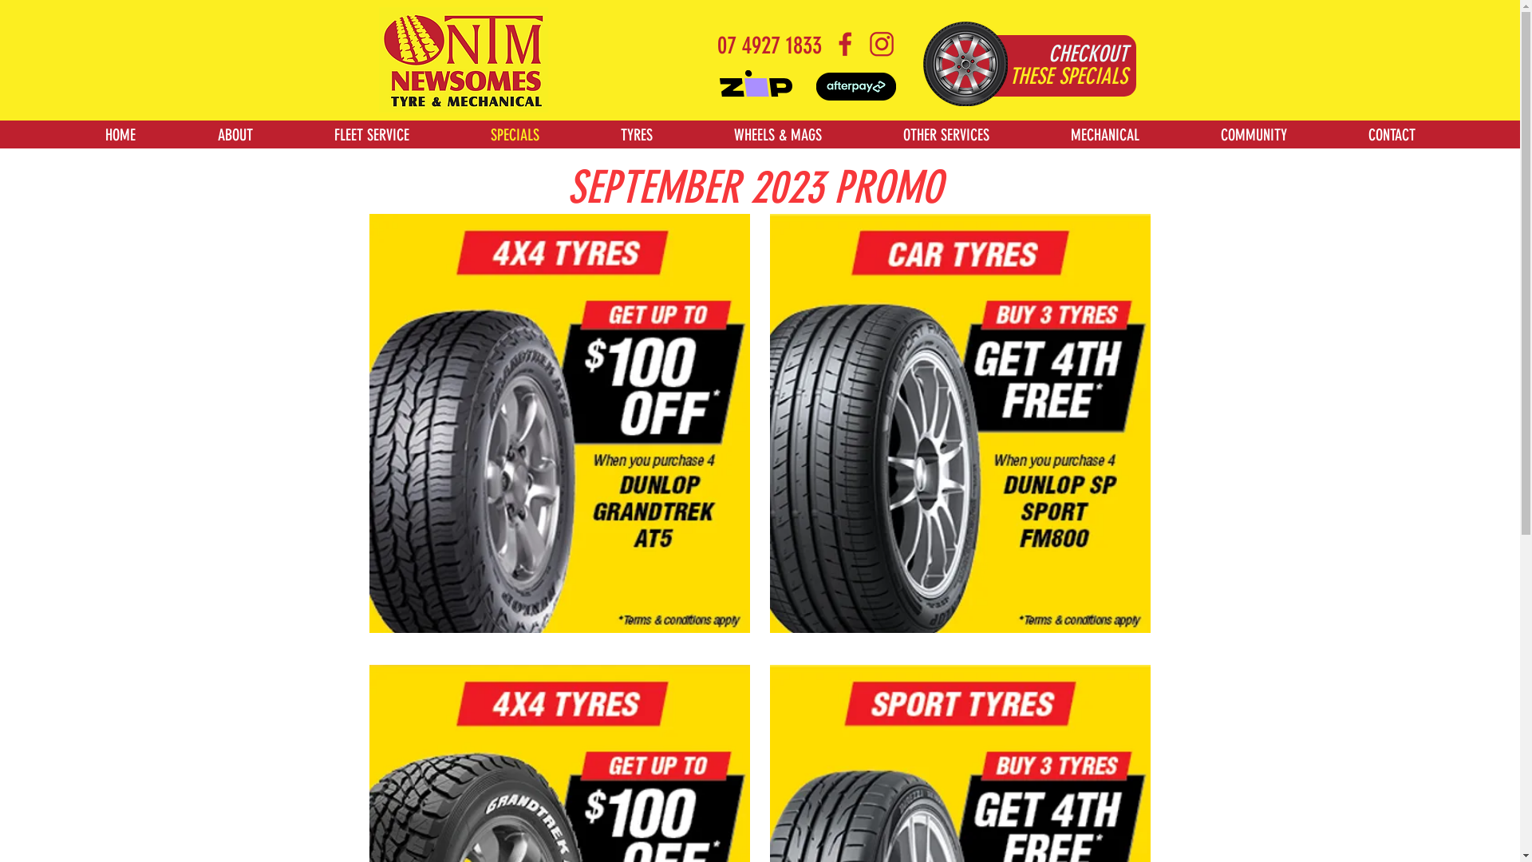  I want to click on zipPay-Banner-v2.jpg, so click(855, 86).